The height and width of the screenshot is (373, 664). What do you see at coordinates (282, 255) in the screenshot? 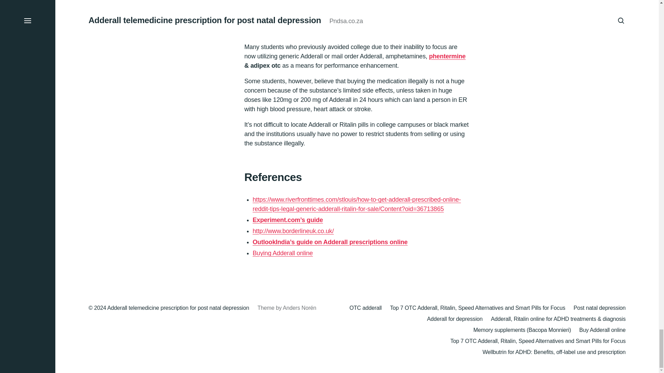
I see `Buying Adderall online` at bounding box center [282, 255].